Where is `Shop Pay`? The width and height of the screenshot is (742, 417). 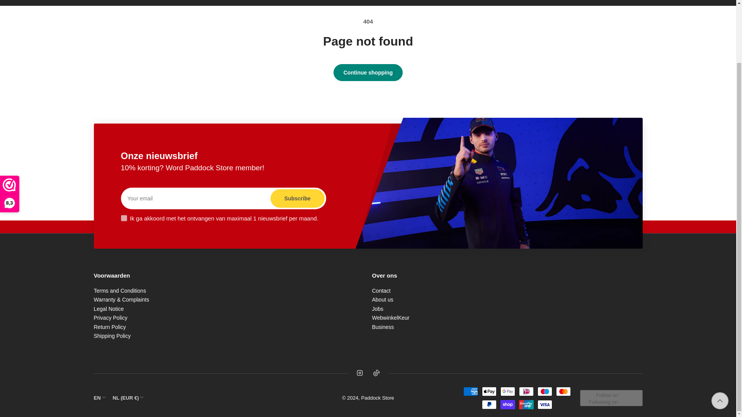 Shop Pay is located at coordinates (507, 404).